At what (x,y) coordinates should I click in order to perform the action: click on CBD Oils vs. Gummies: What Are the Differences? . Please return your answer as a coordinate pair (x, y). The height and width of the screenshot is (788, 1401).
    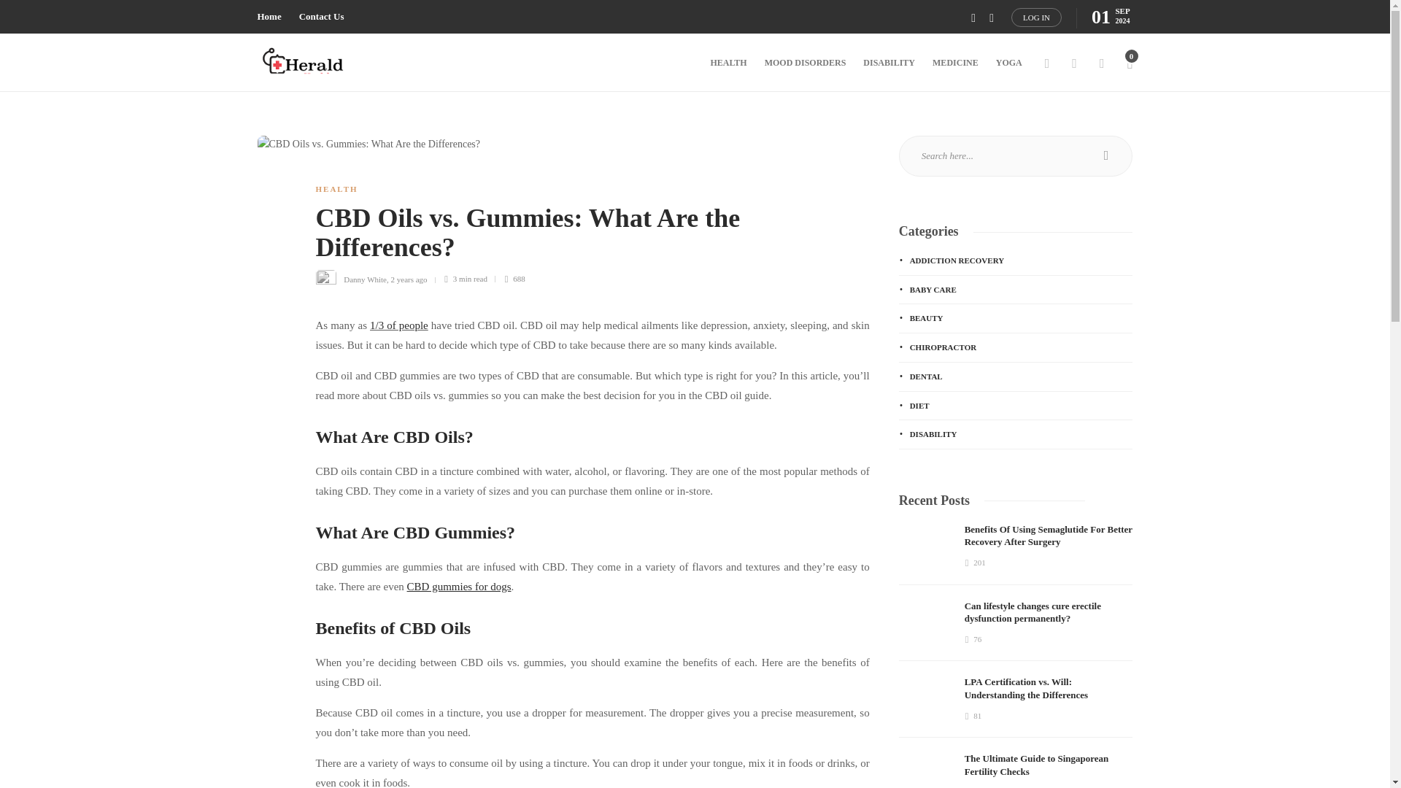
    Looking at the image, I should click on (581, 236).